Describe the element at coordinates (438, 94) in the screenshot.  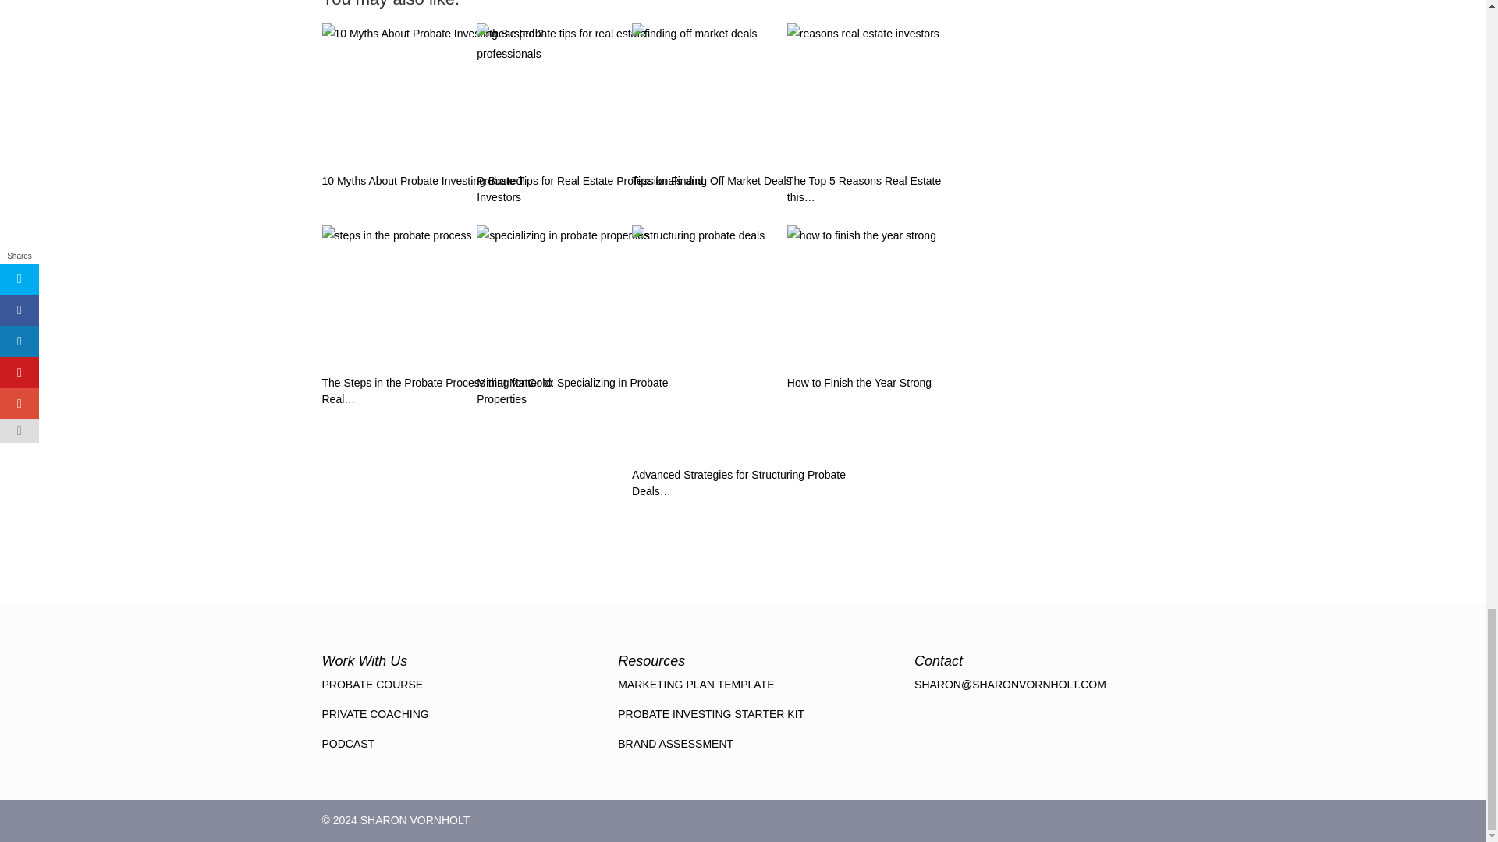
I see `10 Myths About Probate Investing Busted!` at that location.